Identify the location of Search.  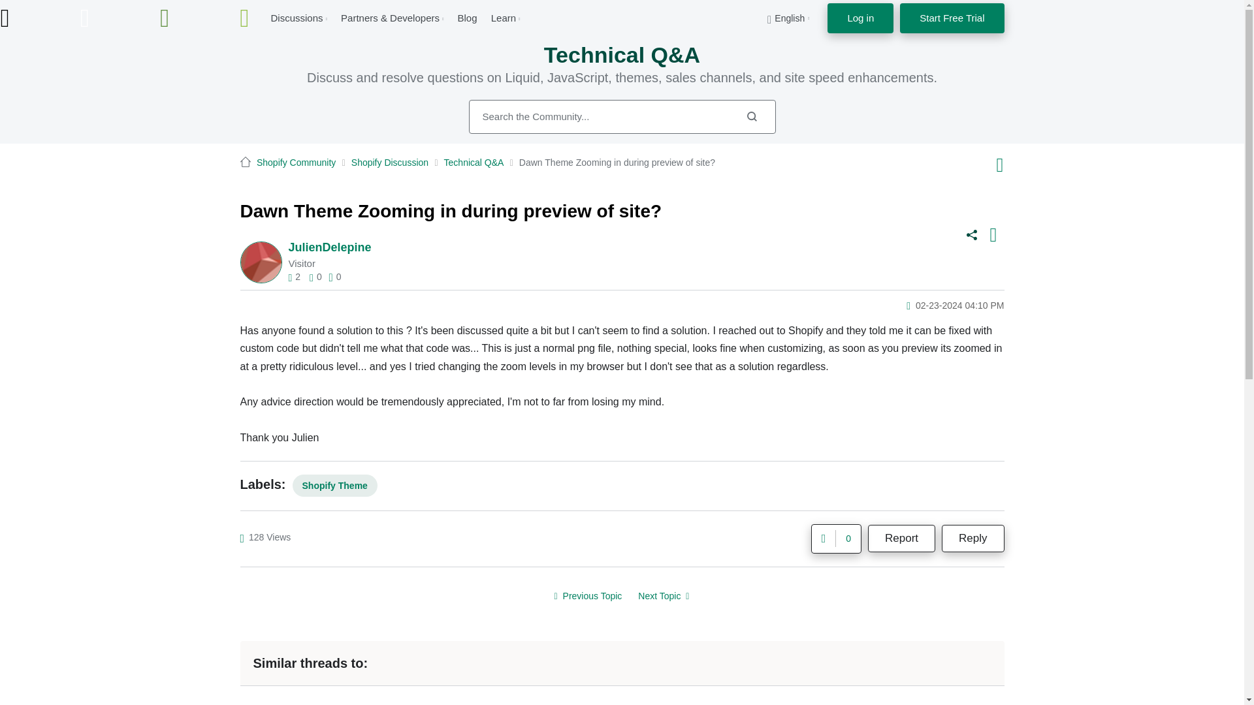
(751, 116).